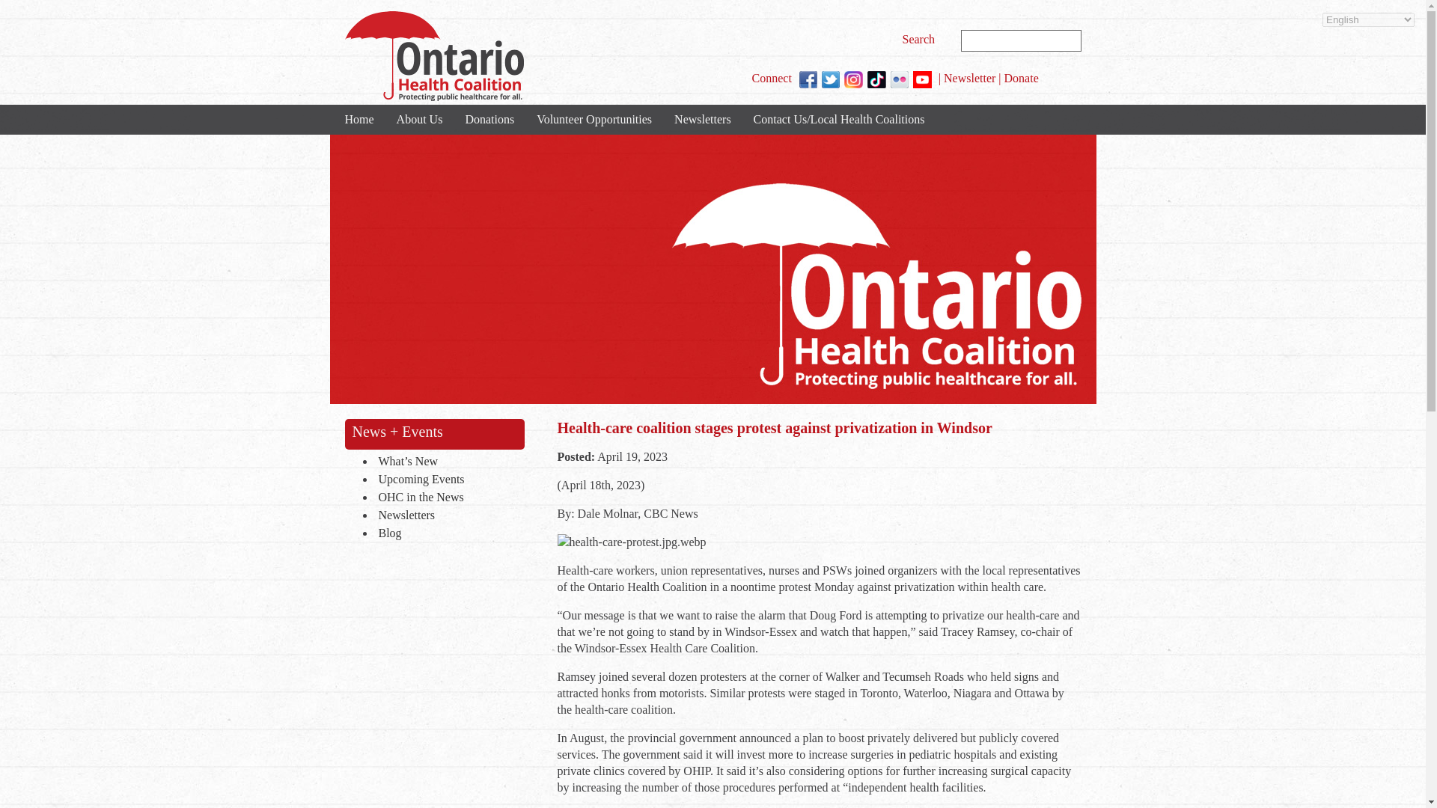 This screenshot has width=1437, height=808. I want to click on Ontario Health Coalition, so click(433, 56).